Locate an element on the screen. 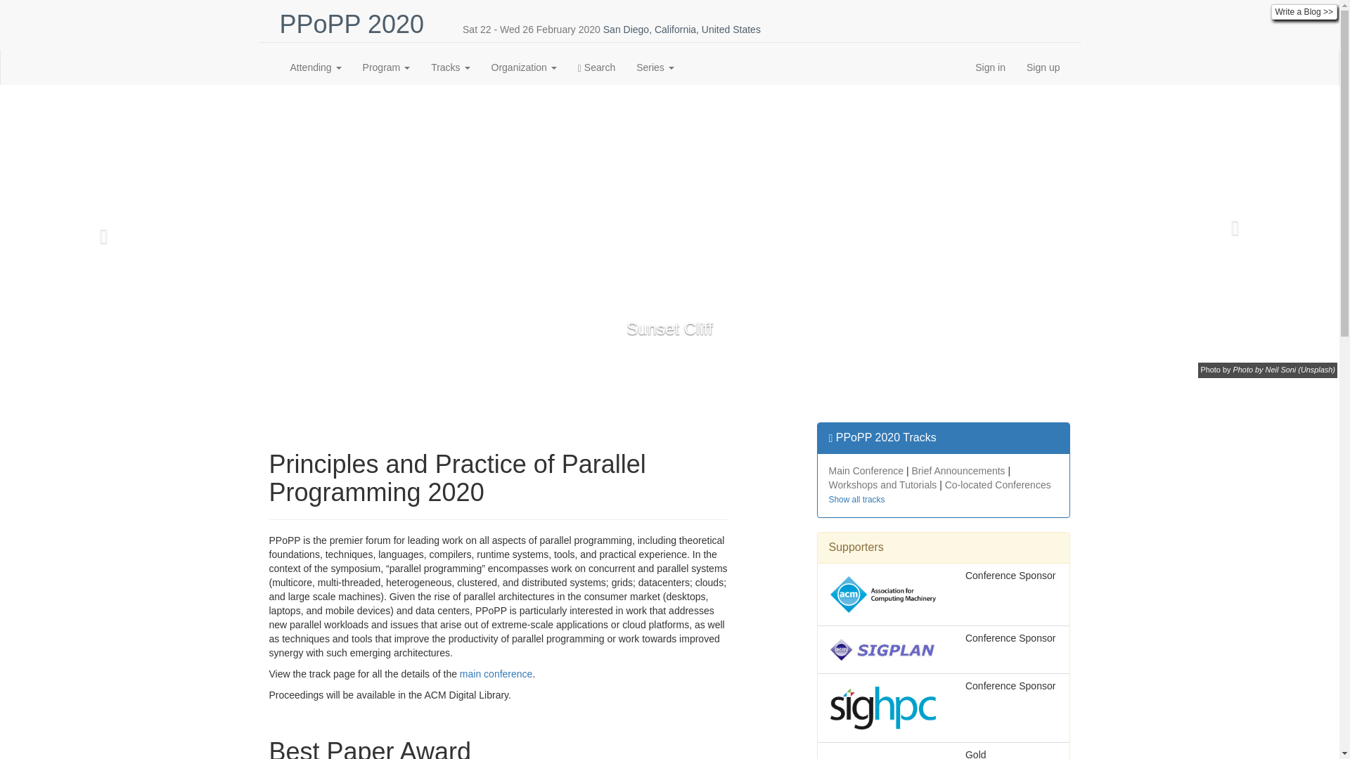 The image size is (1350, 759). Attending is located at coordinates (316, 67).